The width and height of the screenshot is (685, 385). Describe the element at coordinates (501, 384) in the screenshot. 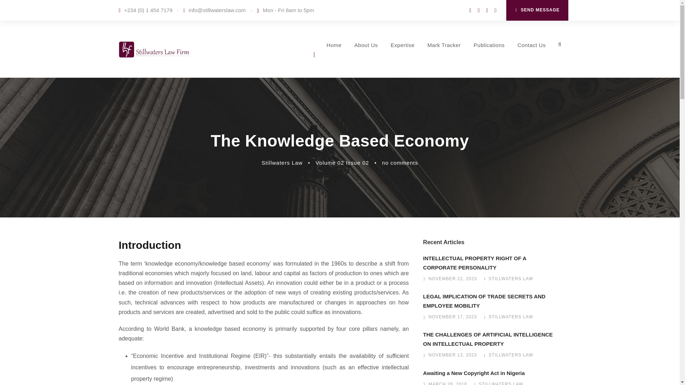

I see `Posts by Stillwaters Law` at that location.